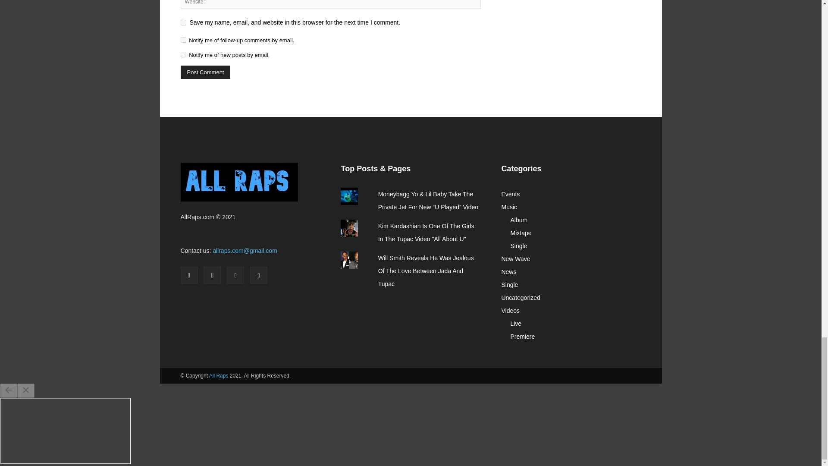 The width and height of the screenshot is (828, 466). I want to click on subscribe, so click(183, 40).